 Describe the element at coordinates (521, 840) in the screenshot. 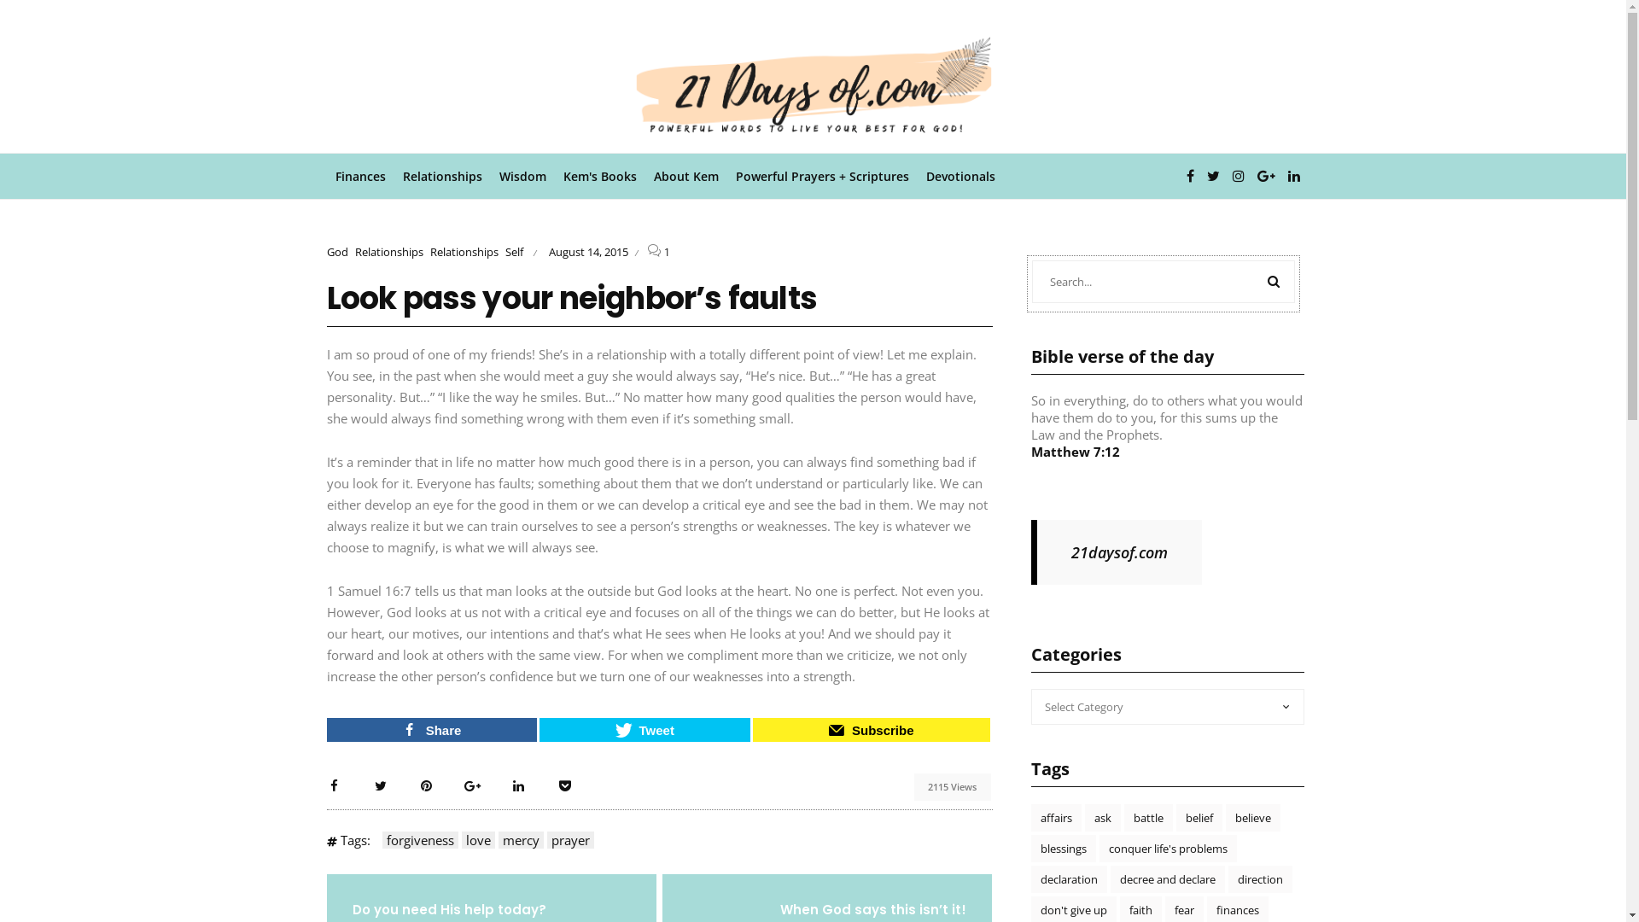

I see `mercy` at that location.